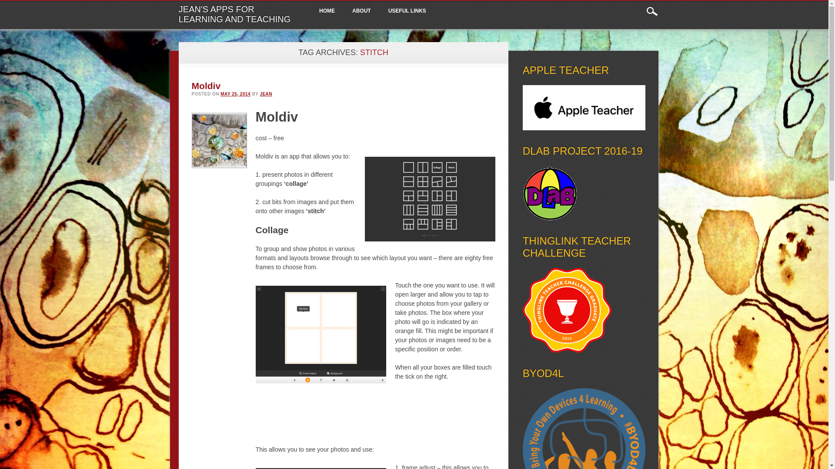 This screenshot has width=835, height=469. Describe the element at coordinates (266, 94) in the screenshot. I see `JEAN` at that location.